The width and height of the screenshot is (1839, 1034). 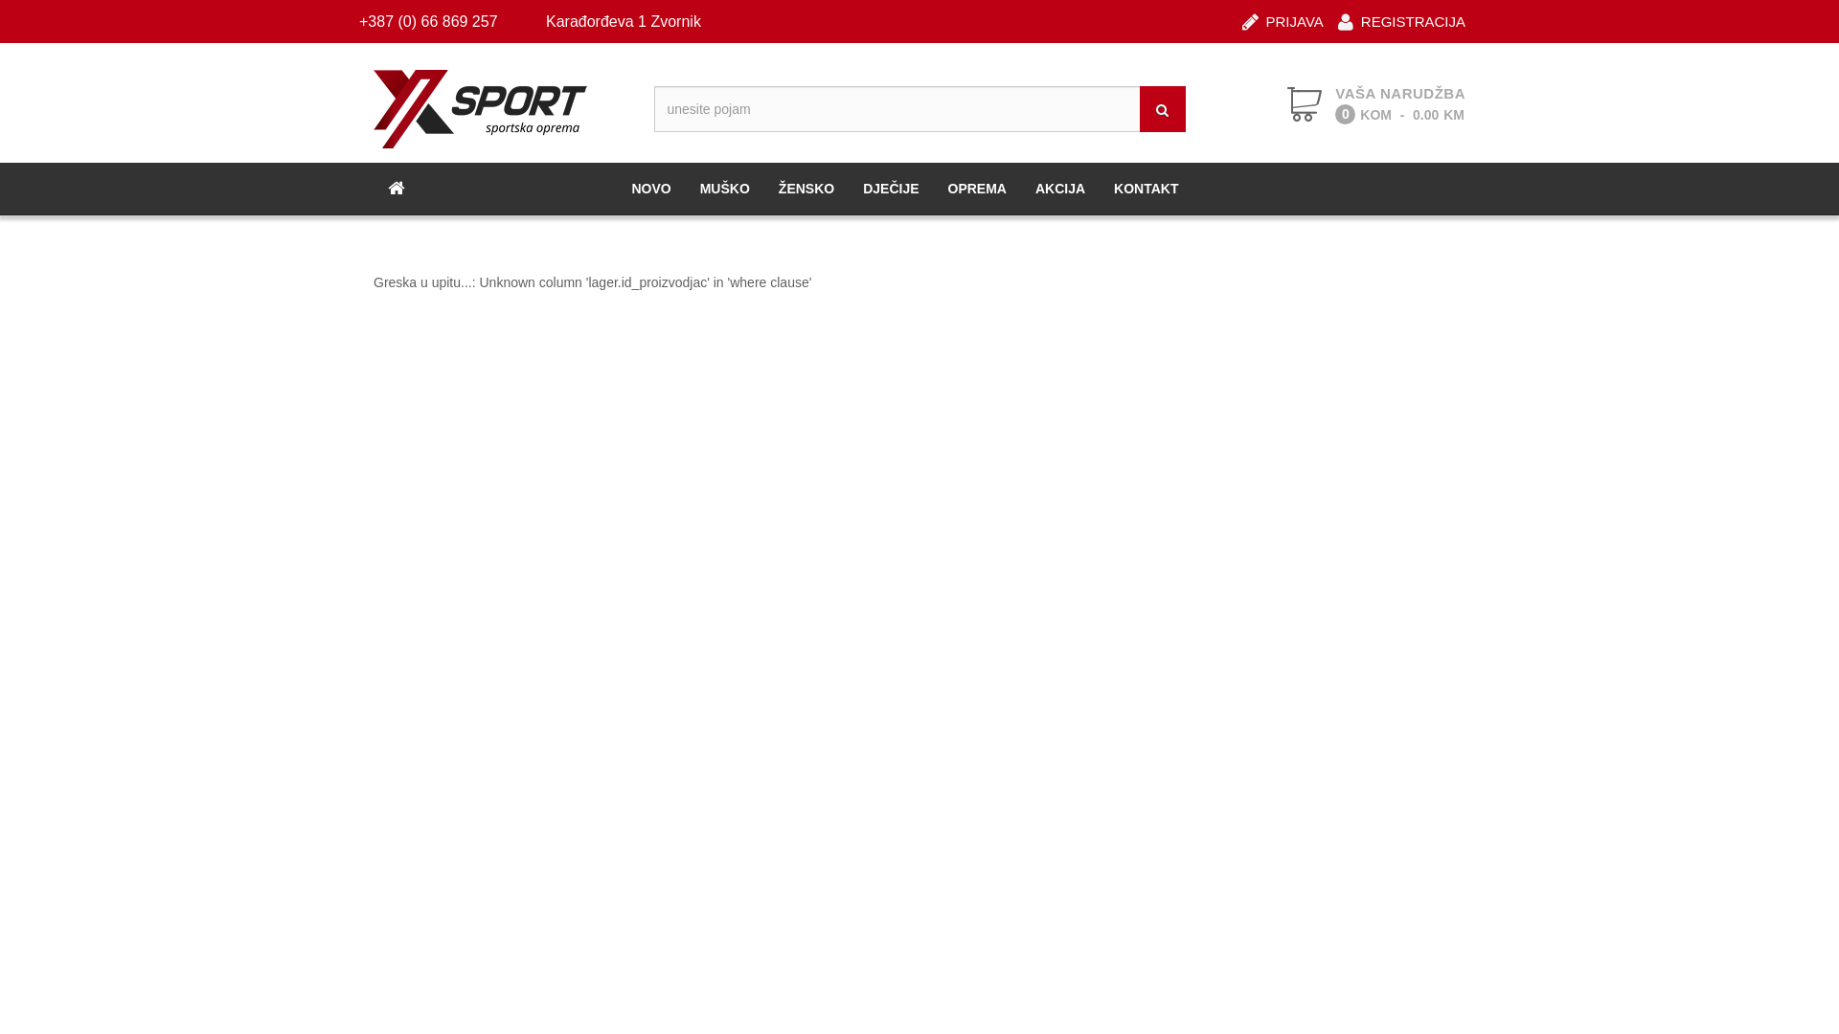 I want to click on PRIJAVA, so click(x=1283, y=15).